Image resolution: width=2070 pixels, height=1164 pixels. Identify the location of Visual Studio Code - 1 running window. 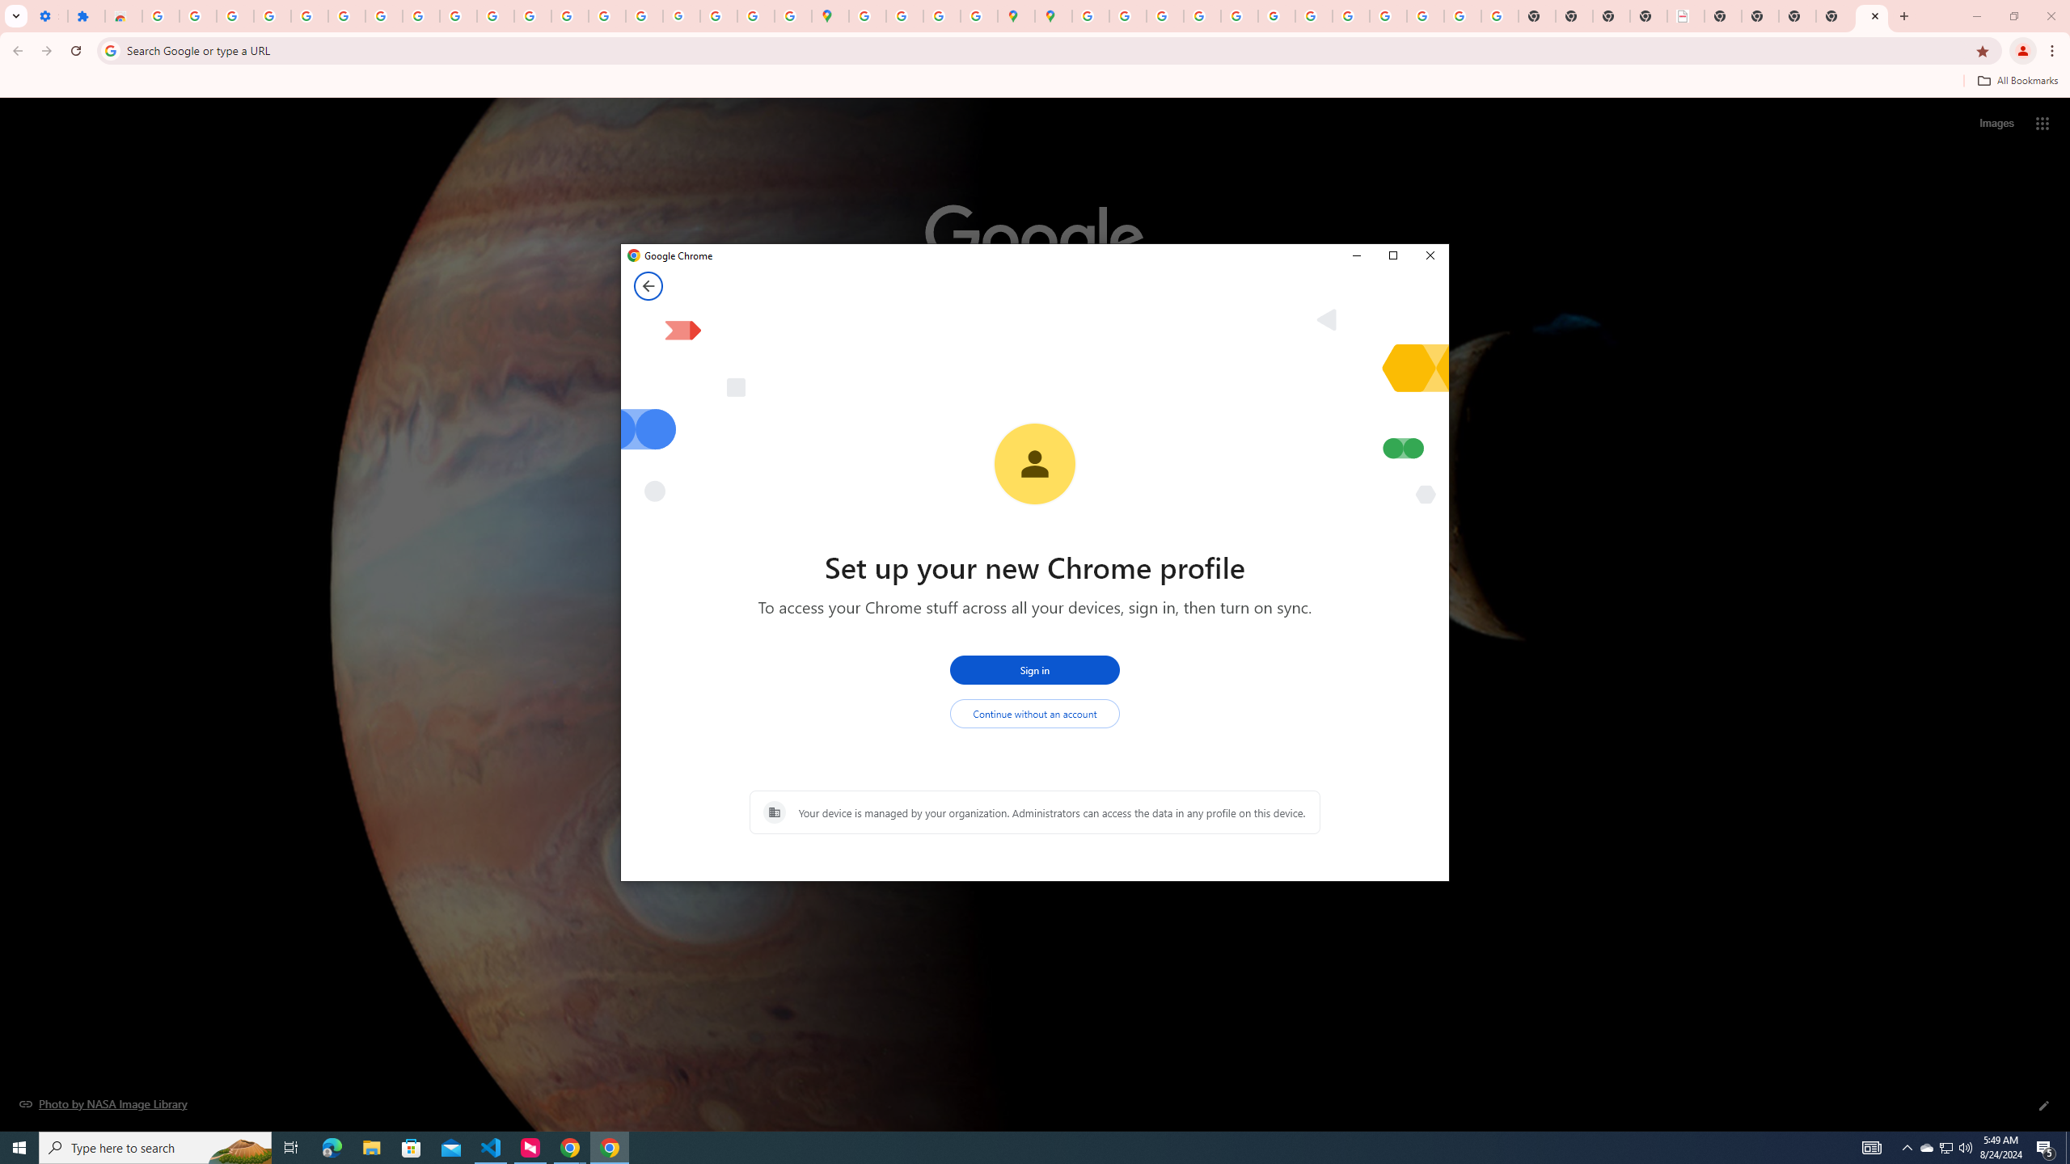
(492, 1148).